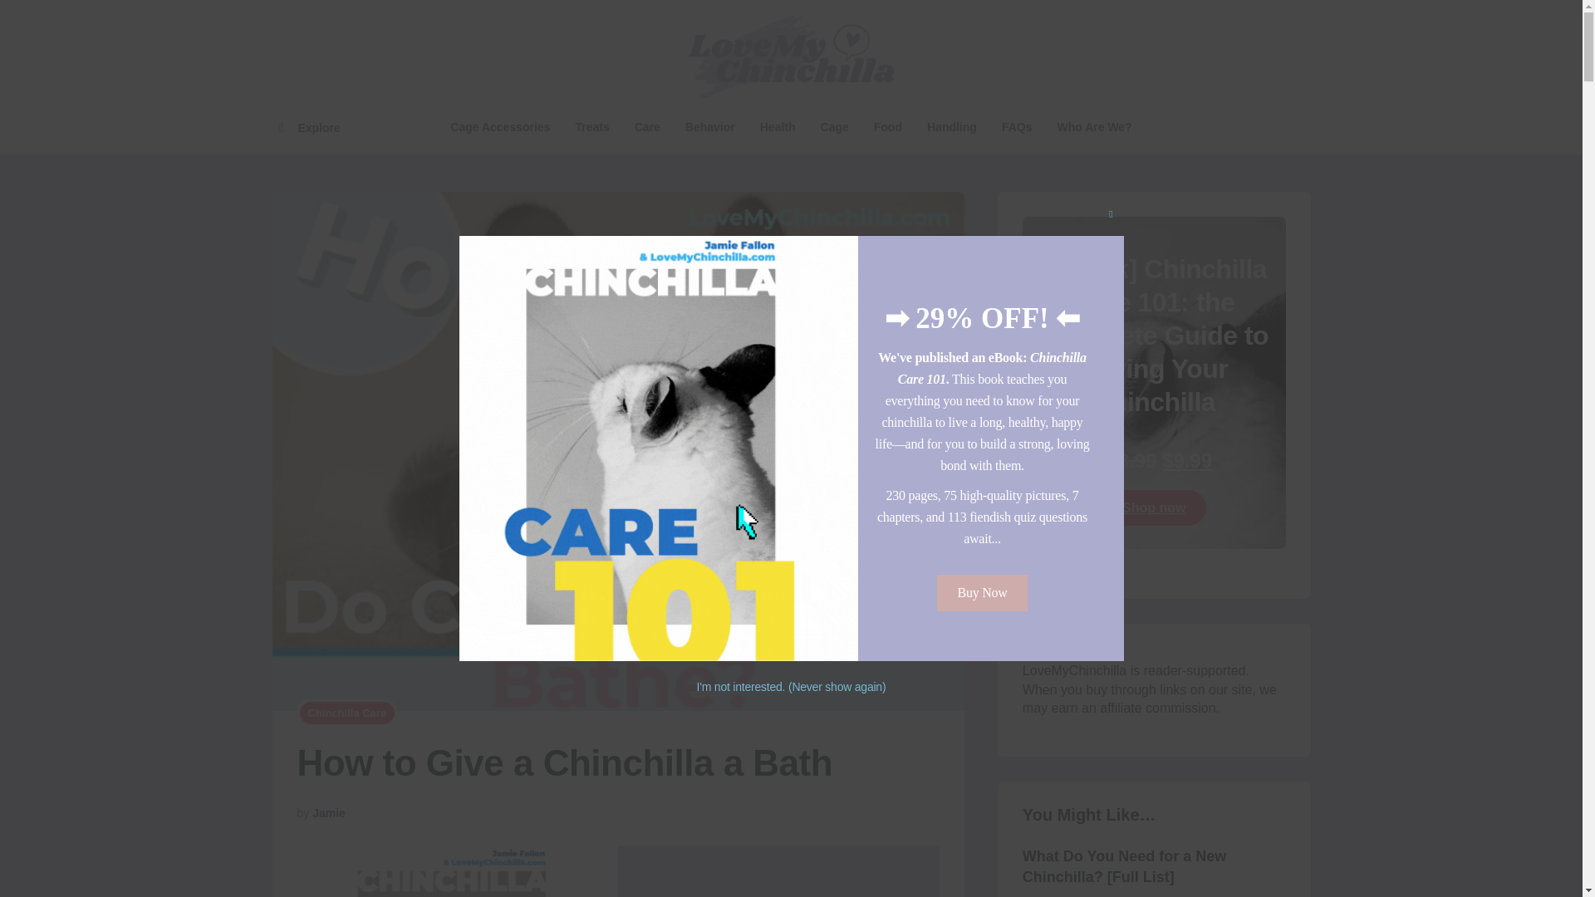  What do you see at coordinates (710, 128) in the screenshot?
I see `Behavior` at bounding box center [710, 128].